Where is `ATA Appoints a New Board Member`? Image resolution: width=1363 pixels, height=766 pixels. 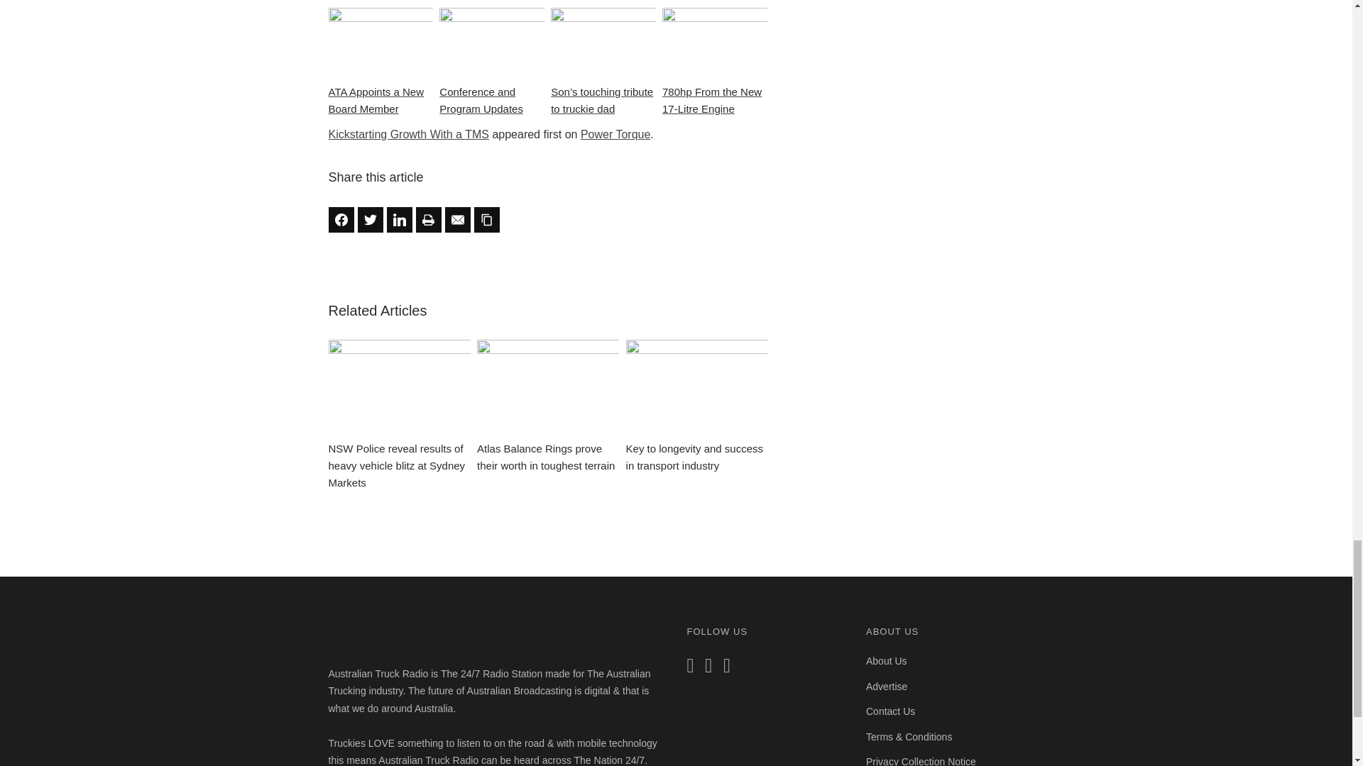
ATA Appoints a New Board Member is located at coordinates (381, 62).